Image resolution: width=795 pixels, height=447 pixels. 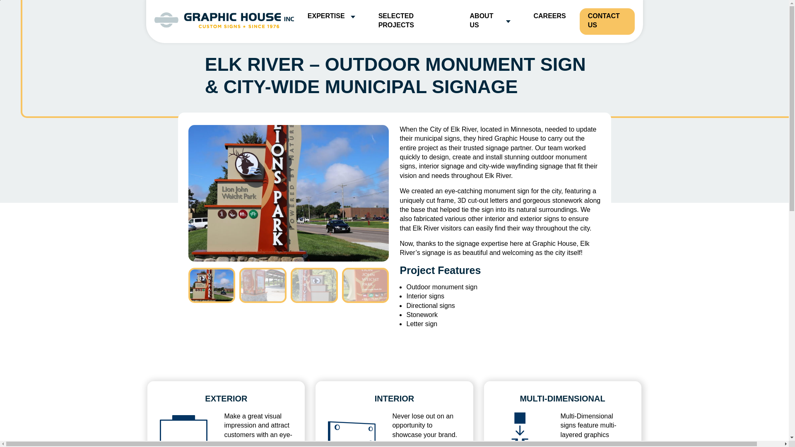 What do you see at coordinates (330, 17) in the screenshot?
I see `EXPERTISE` at bounding box center [330, 17].